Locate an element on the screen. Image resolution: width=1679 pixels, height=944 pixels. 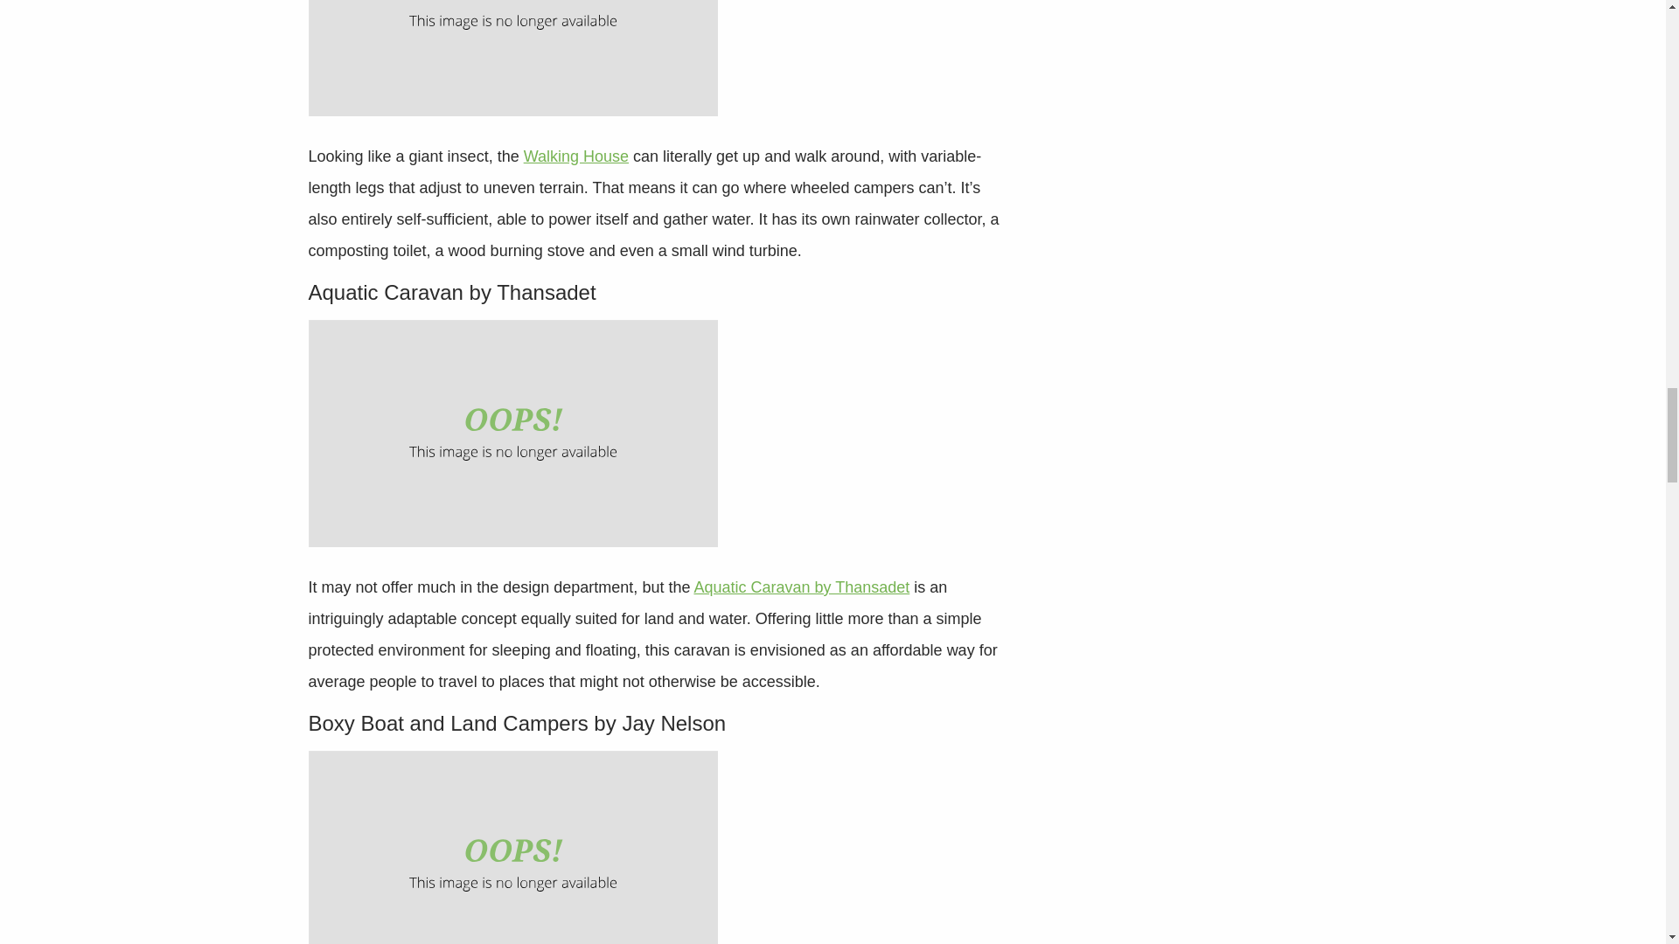
Walking House is located at coordinates (575, 156).